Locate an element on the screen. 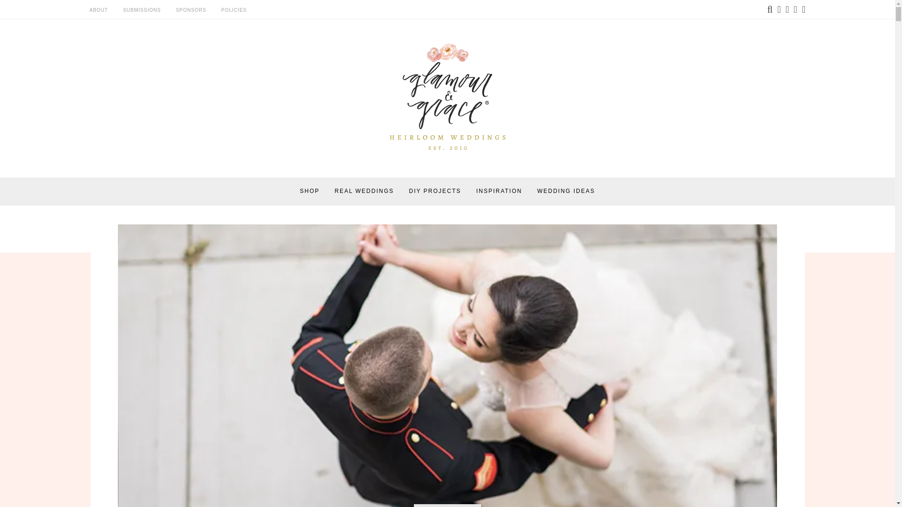  DIY PROJECTS is located at coordinates (435, 191).